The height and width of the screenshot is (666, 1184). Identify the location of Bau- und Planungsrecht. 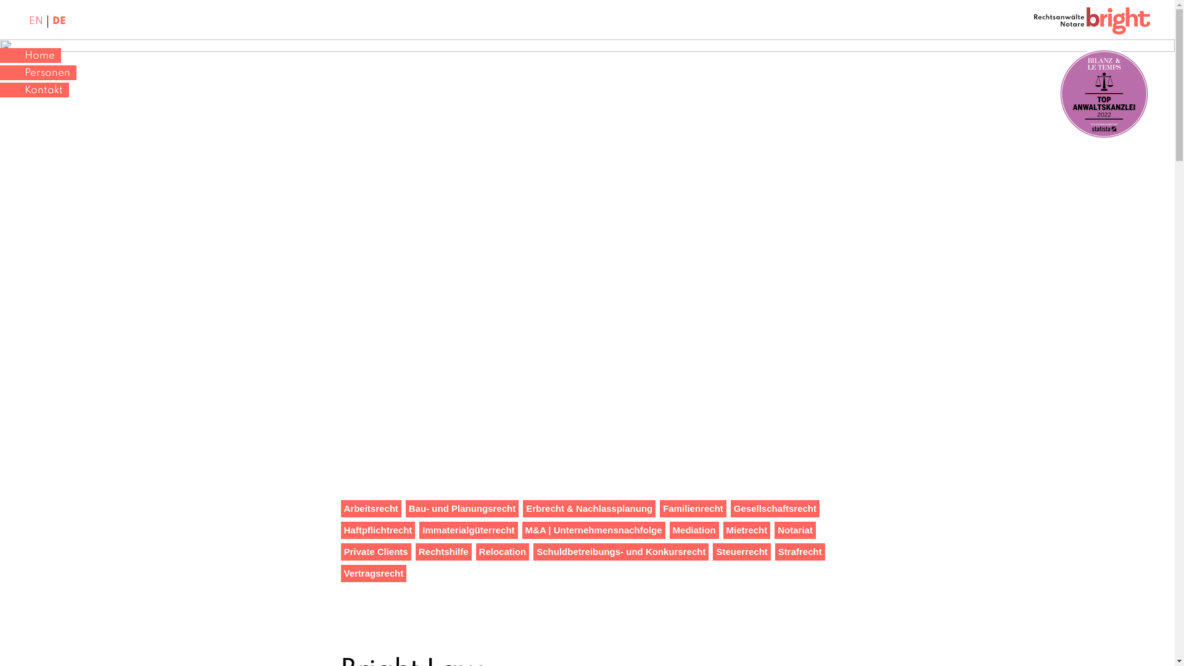
(462, 509).